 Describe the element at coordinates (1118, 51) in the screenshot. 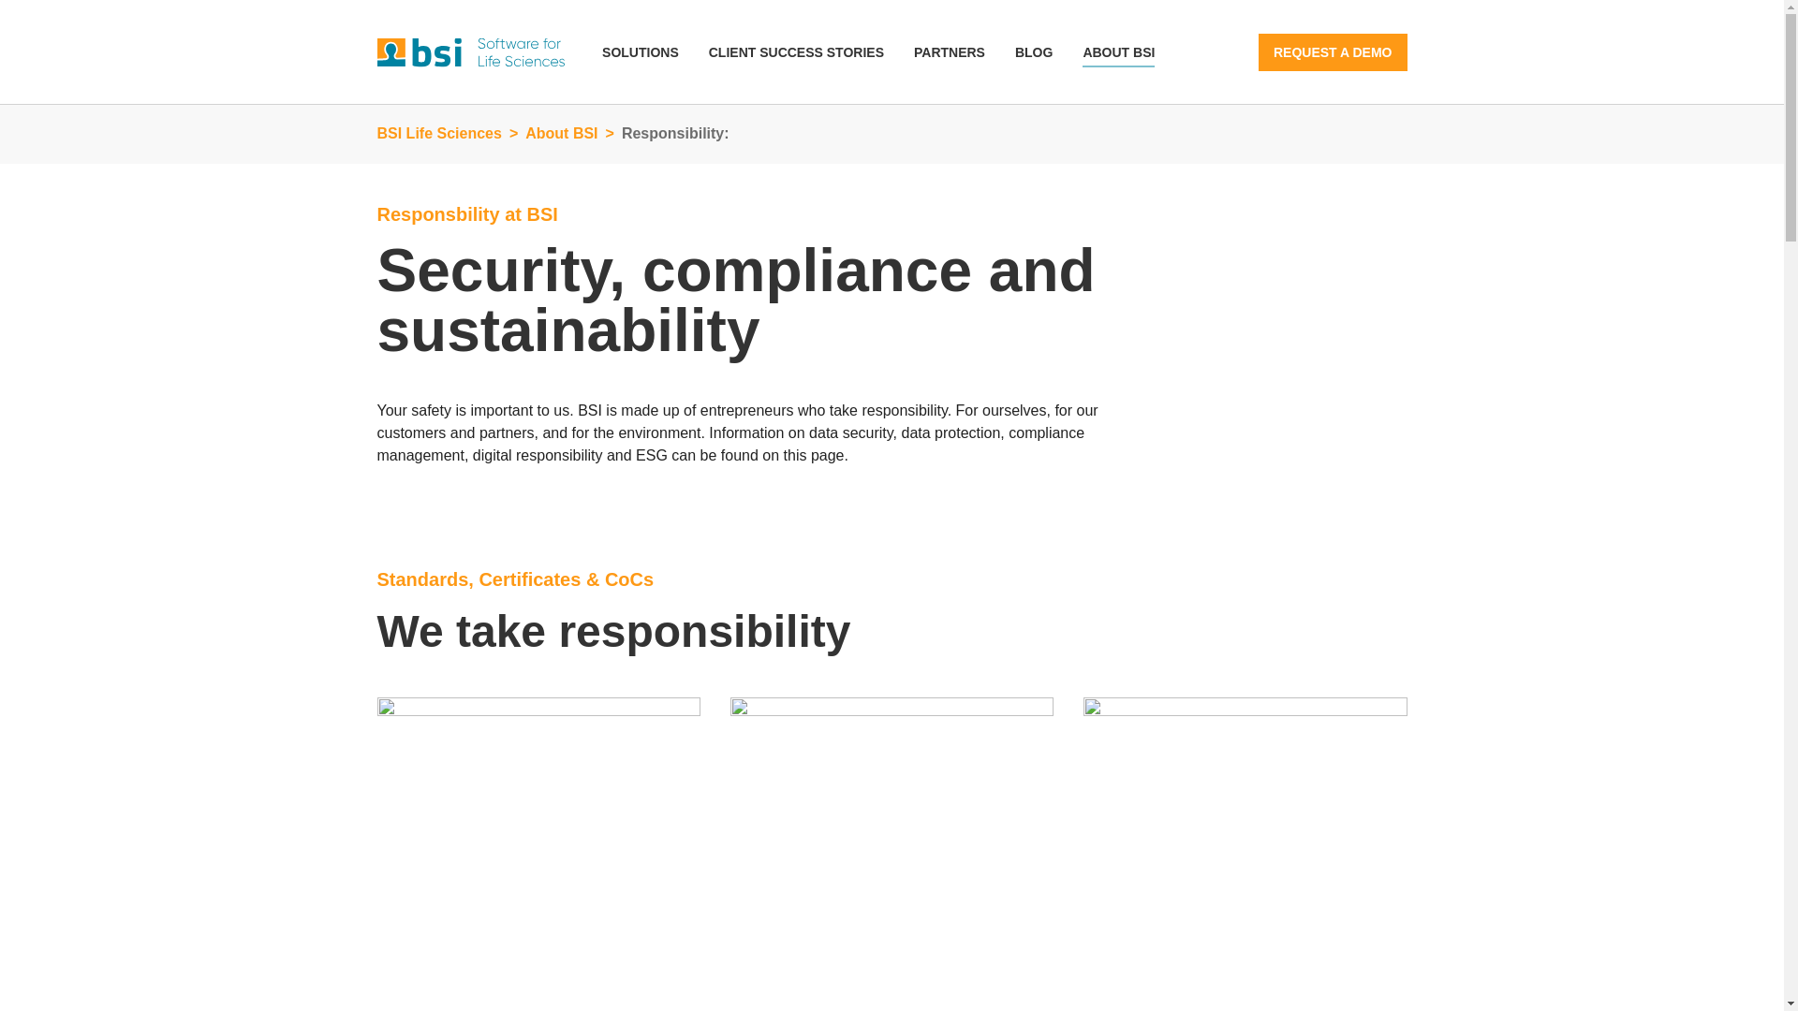

I see `ABOUT BSI` at that location.